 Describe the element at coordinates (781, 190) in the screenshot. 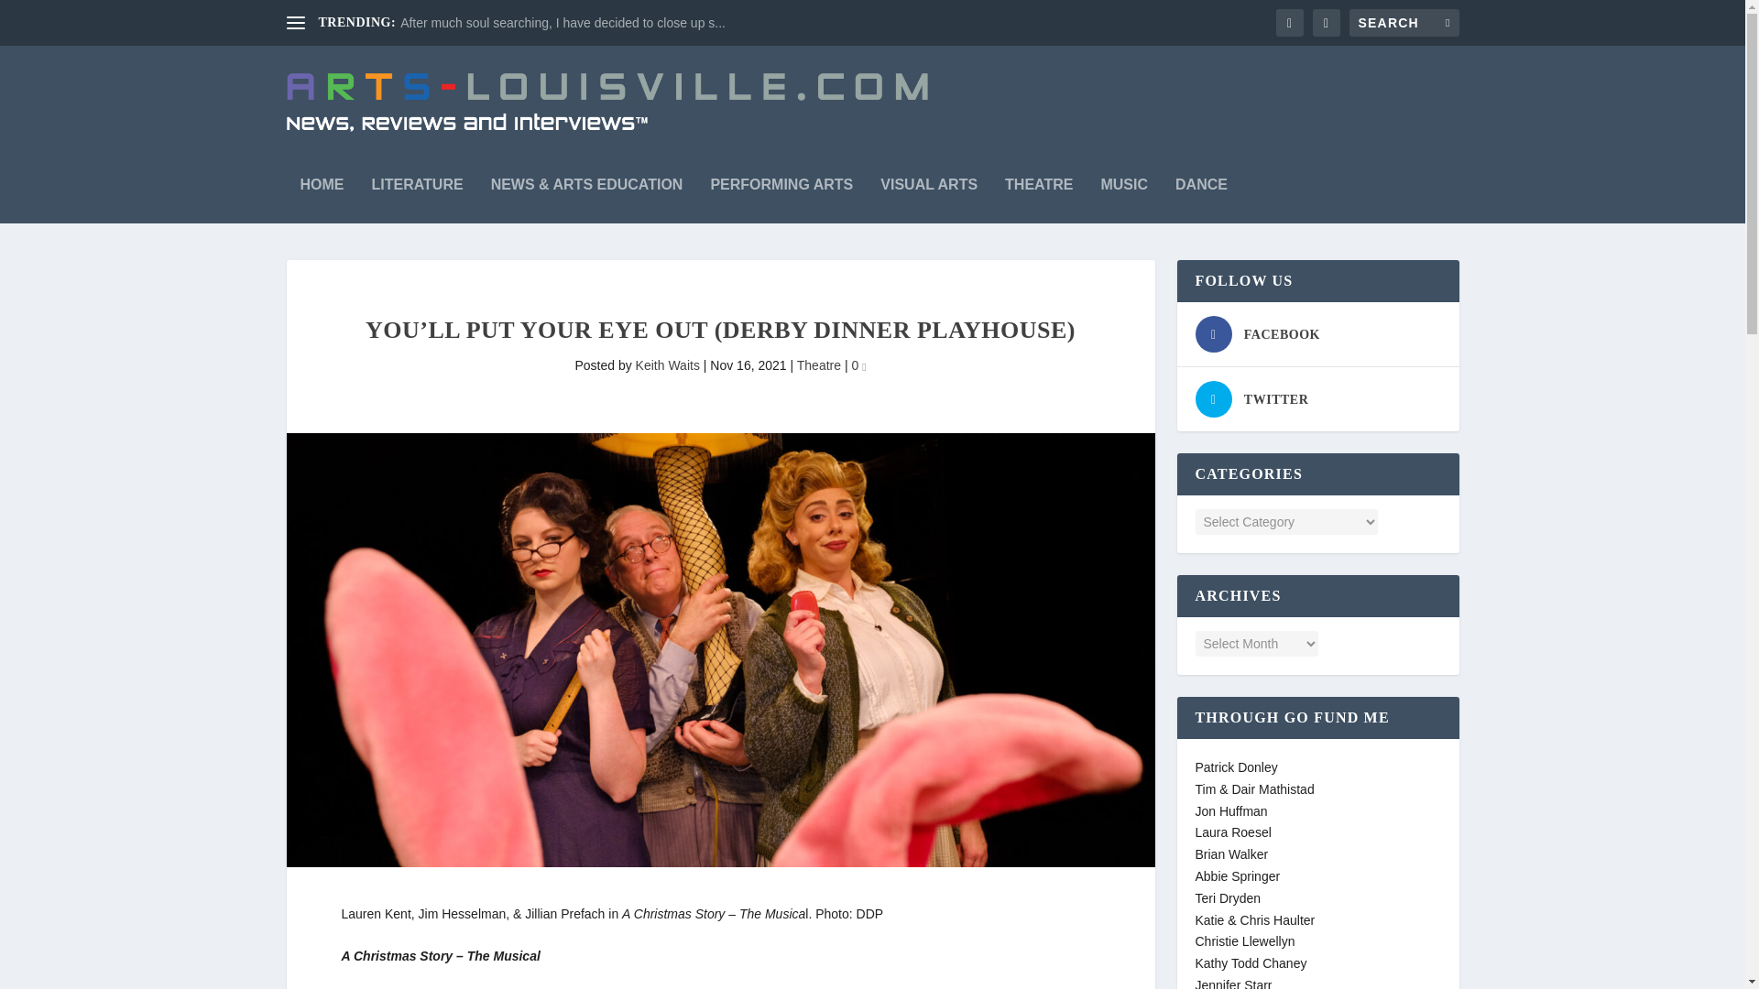

I see `PERFORMING ARTS` at that location.